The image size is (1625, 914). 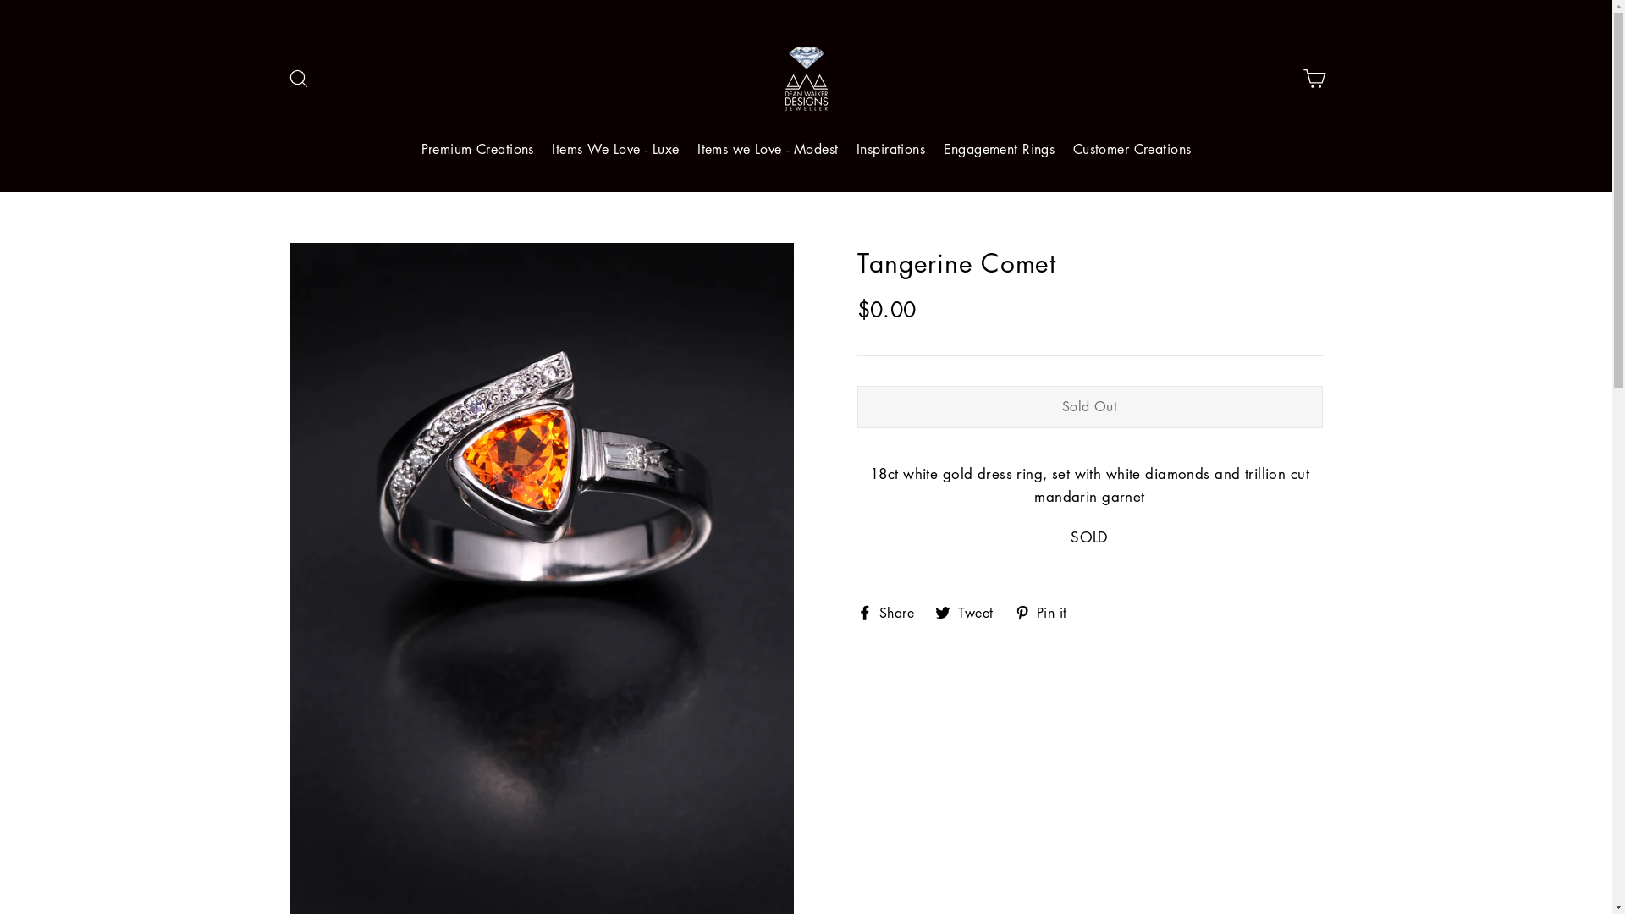 I want to click on Items We Love - Luxe, so click(x=616, y=151).